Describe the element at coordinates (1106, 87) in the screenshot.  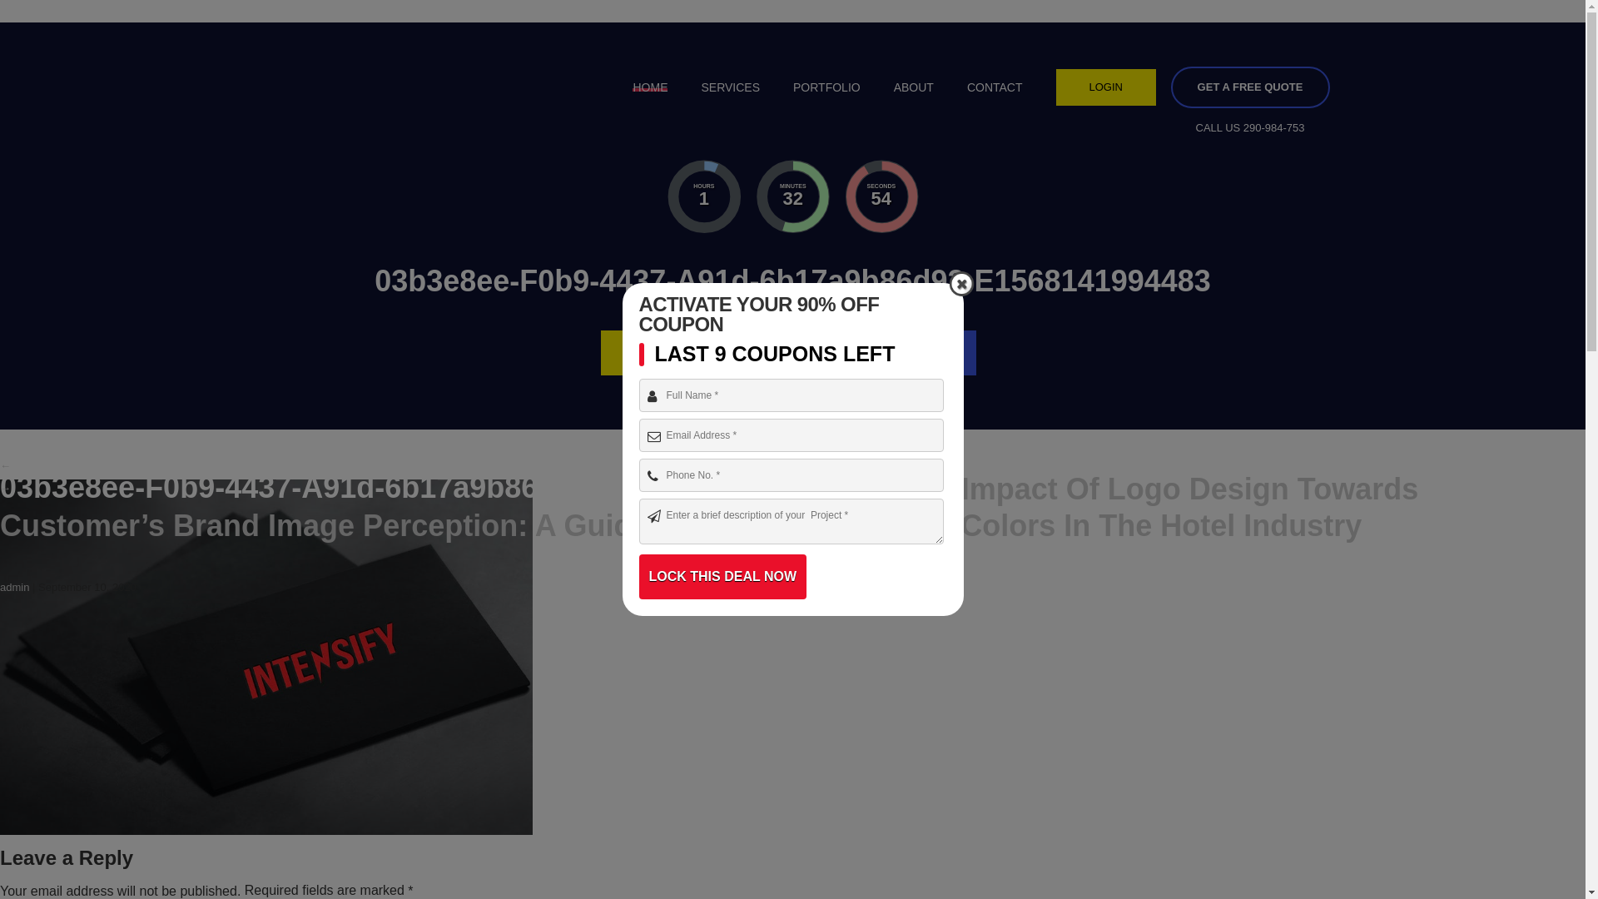
I see `LOGIN` at that location.